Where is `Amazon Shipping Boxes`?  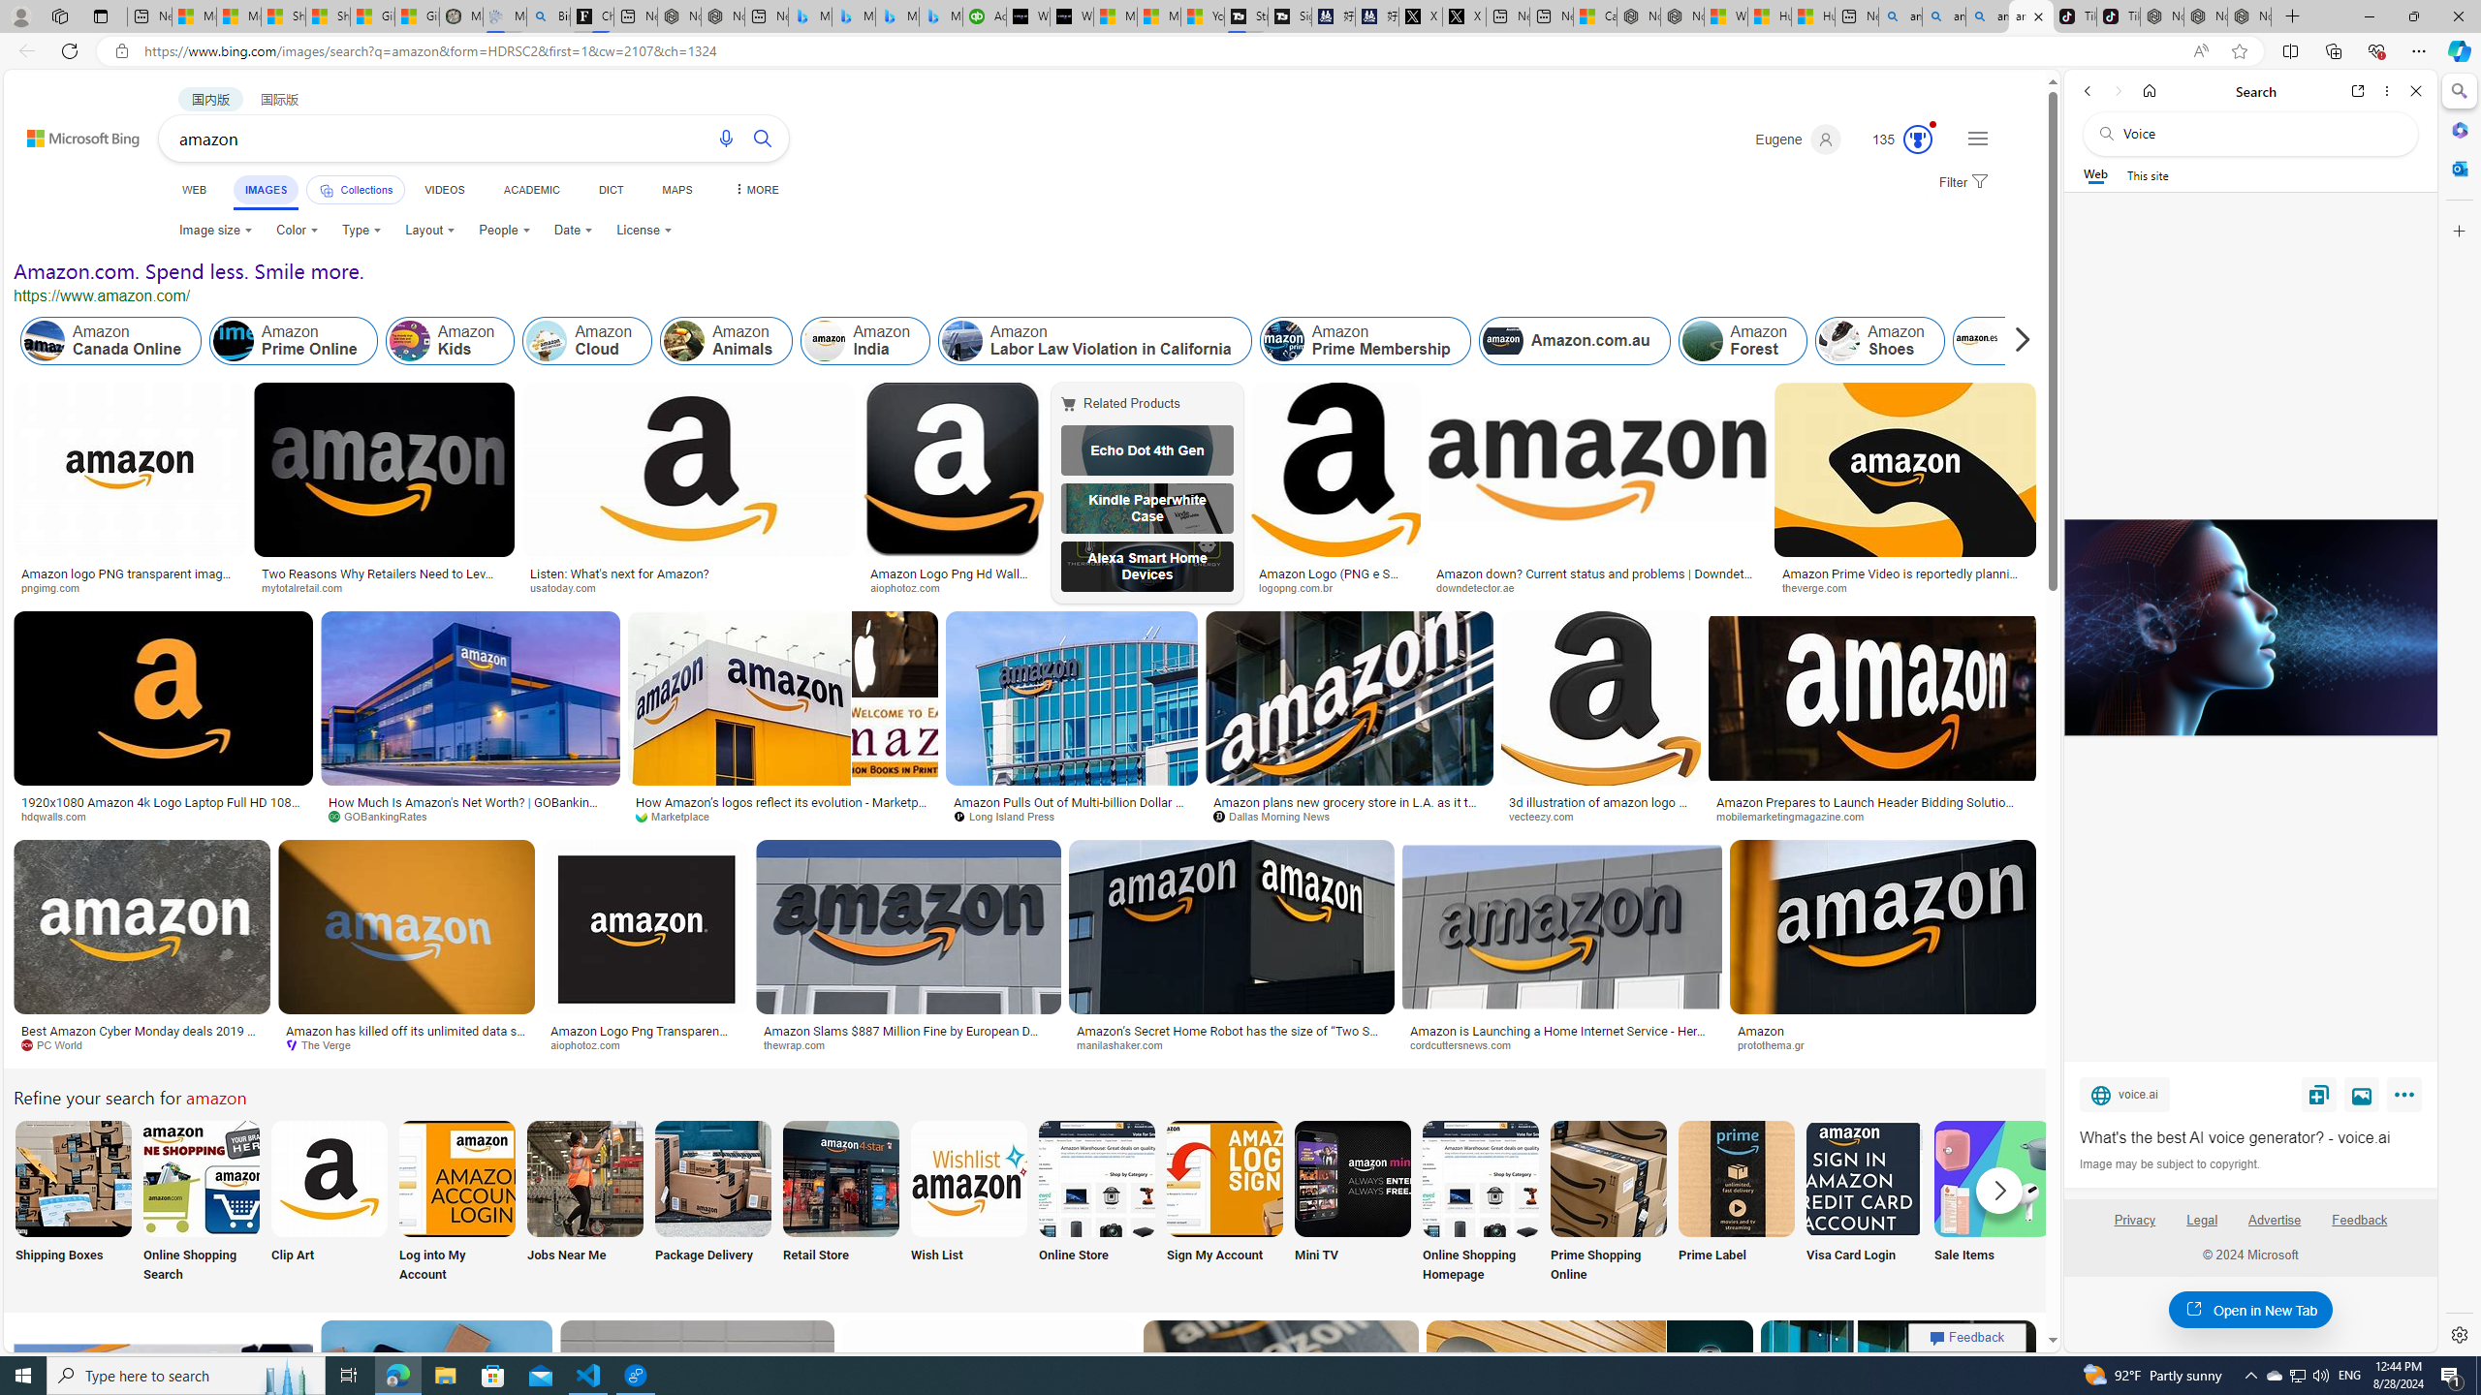 Amazon Shipping Boxes is located at coordinates (73, 1178).